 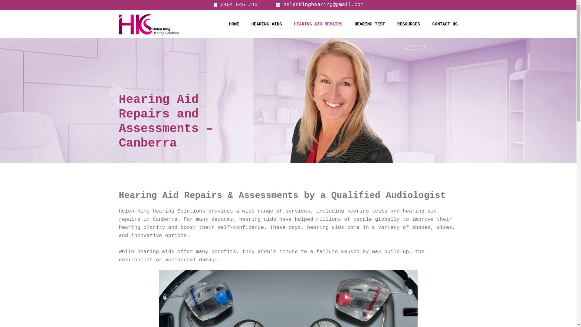 What do you see at coordinates (370, 24) in the screenshot?
I see `HEARING TEST` at bounding box center [370, 24].